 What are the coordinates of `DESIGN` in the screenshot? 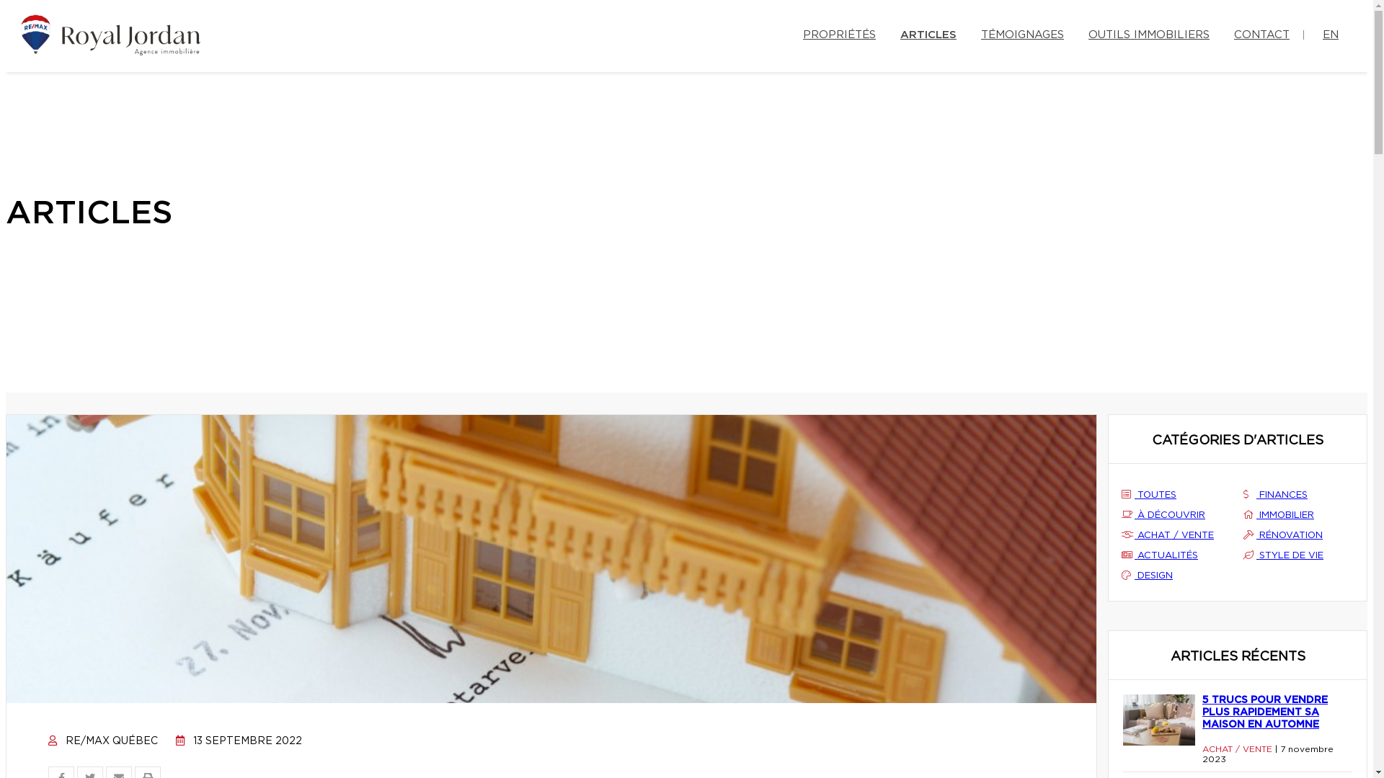 It's located at (1176, 576).